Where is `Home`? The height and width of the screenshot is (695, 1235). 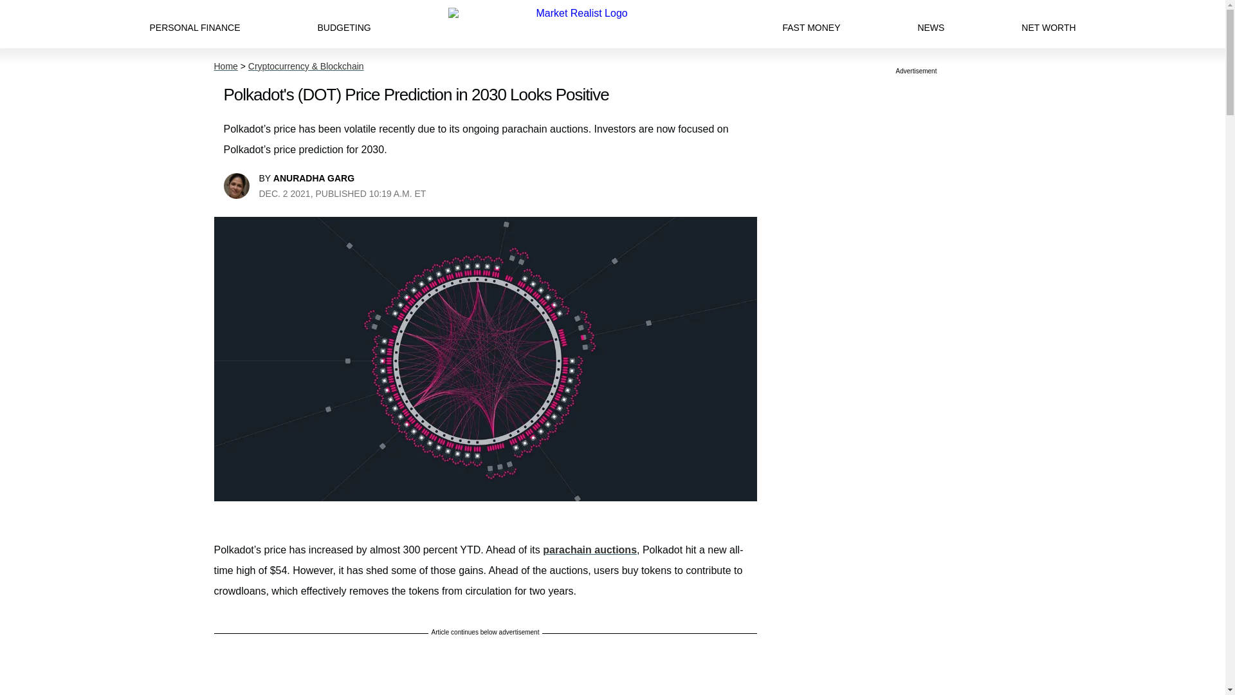 Home is located at coordinates (225, 66).